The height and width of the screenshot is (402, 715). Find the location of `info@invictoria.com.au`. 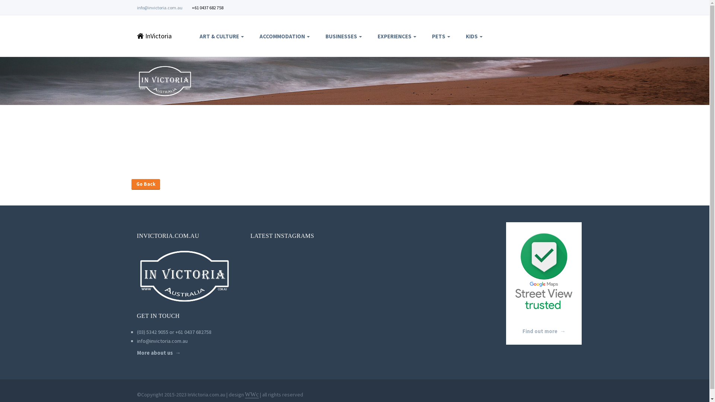

info@invictoria.com.au is located at coordinates (159, 7).